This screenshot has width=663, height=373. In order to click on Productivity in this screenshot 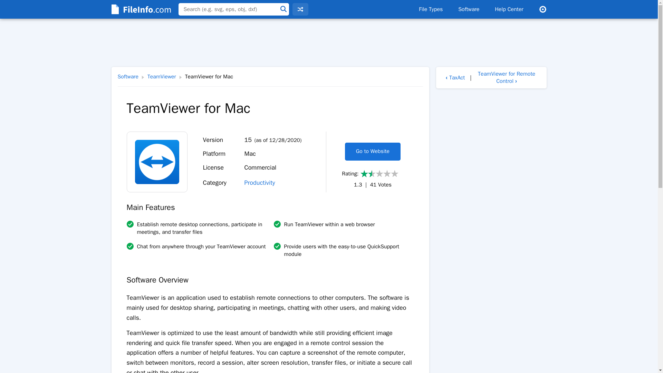, I will do `click(260, 183)`.